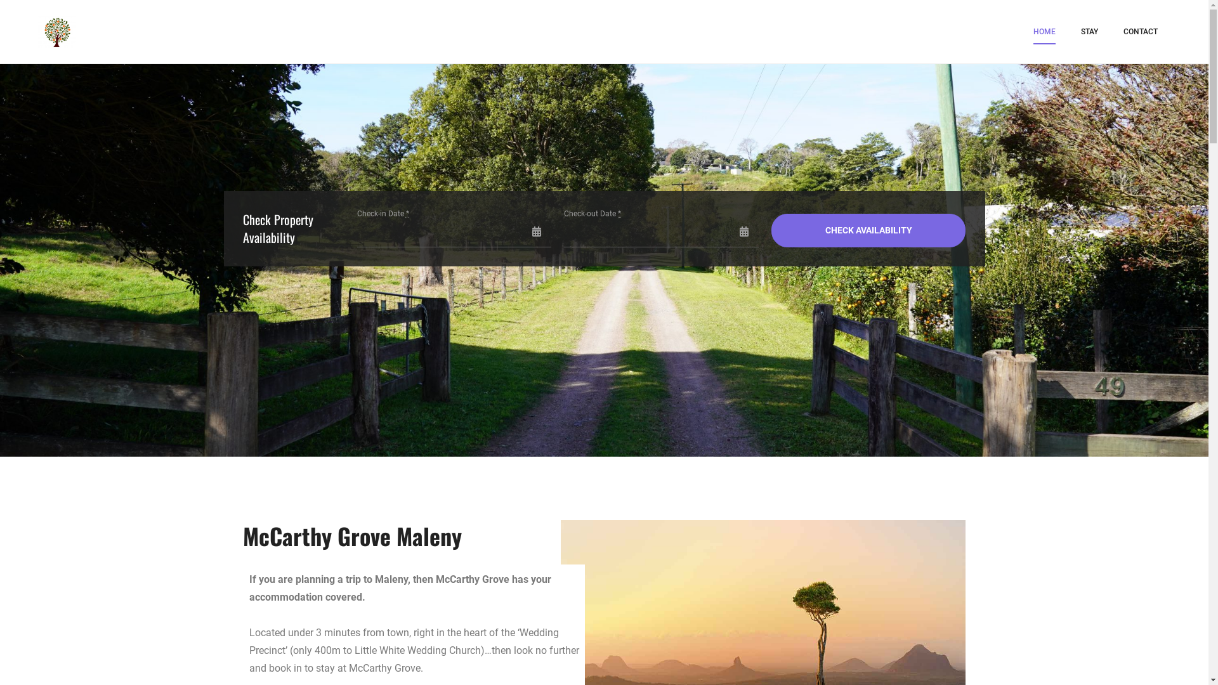 The image size is (1218, 685). What do you see at coordinates (1090, 32) in the screenshot?
I see `STAY` at bounding box center [1090, 32].